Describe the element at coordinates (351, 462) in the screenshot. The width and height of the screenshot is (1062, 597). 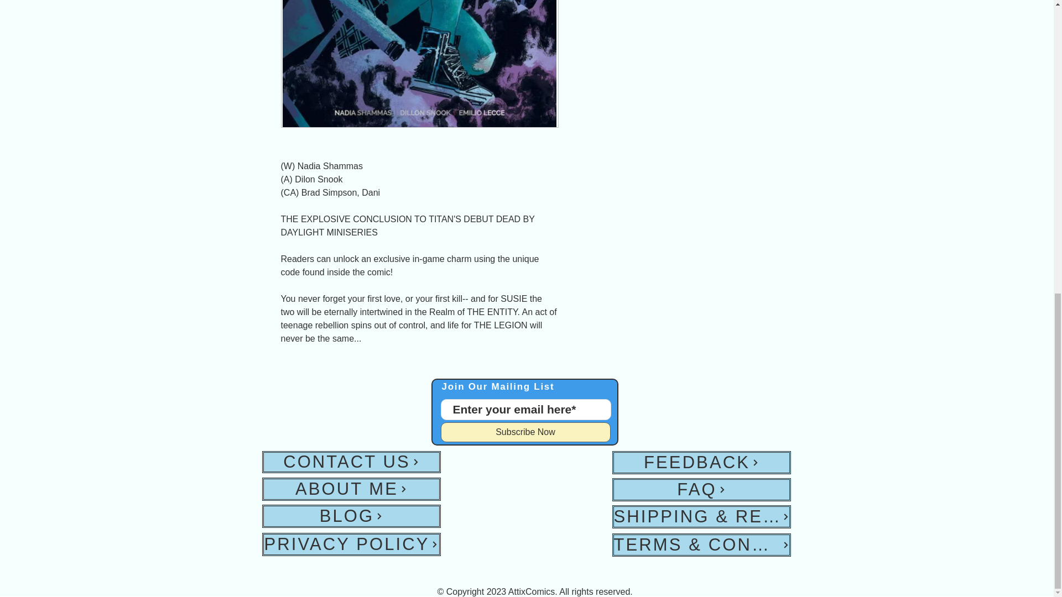
I see `CONTACT US` at that location.